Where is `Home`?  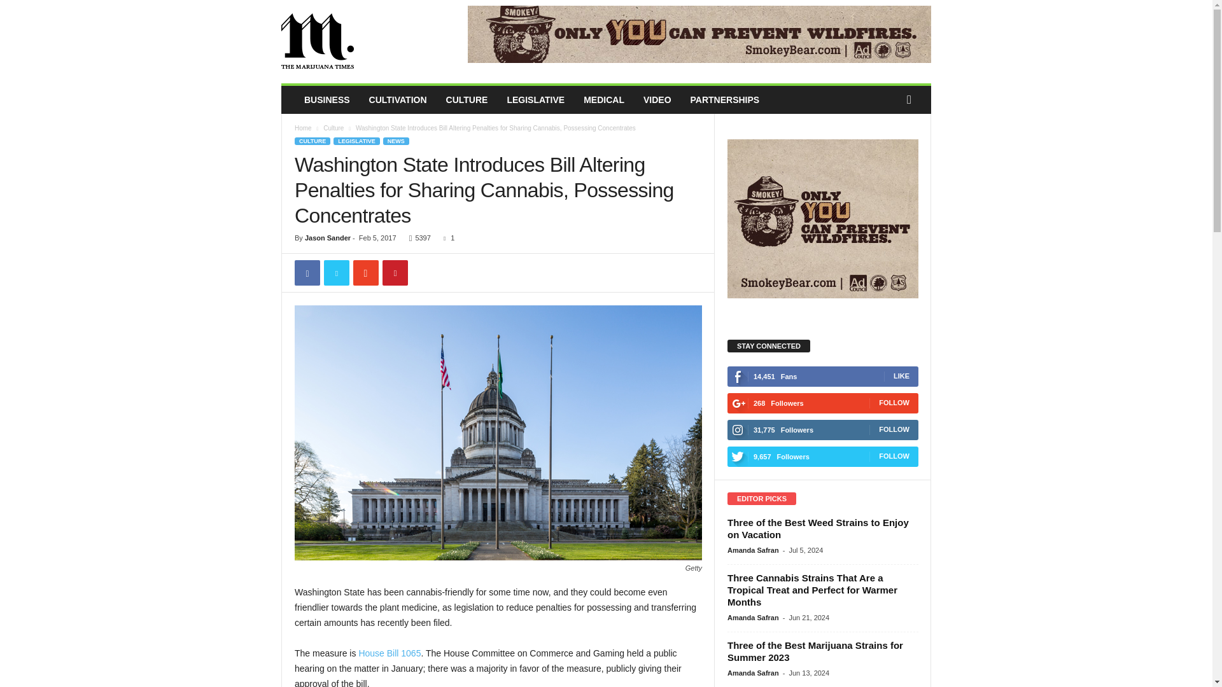 Home is located at coordinates (303, 128).